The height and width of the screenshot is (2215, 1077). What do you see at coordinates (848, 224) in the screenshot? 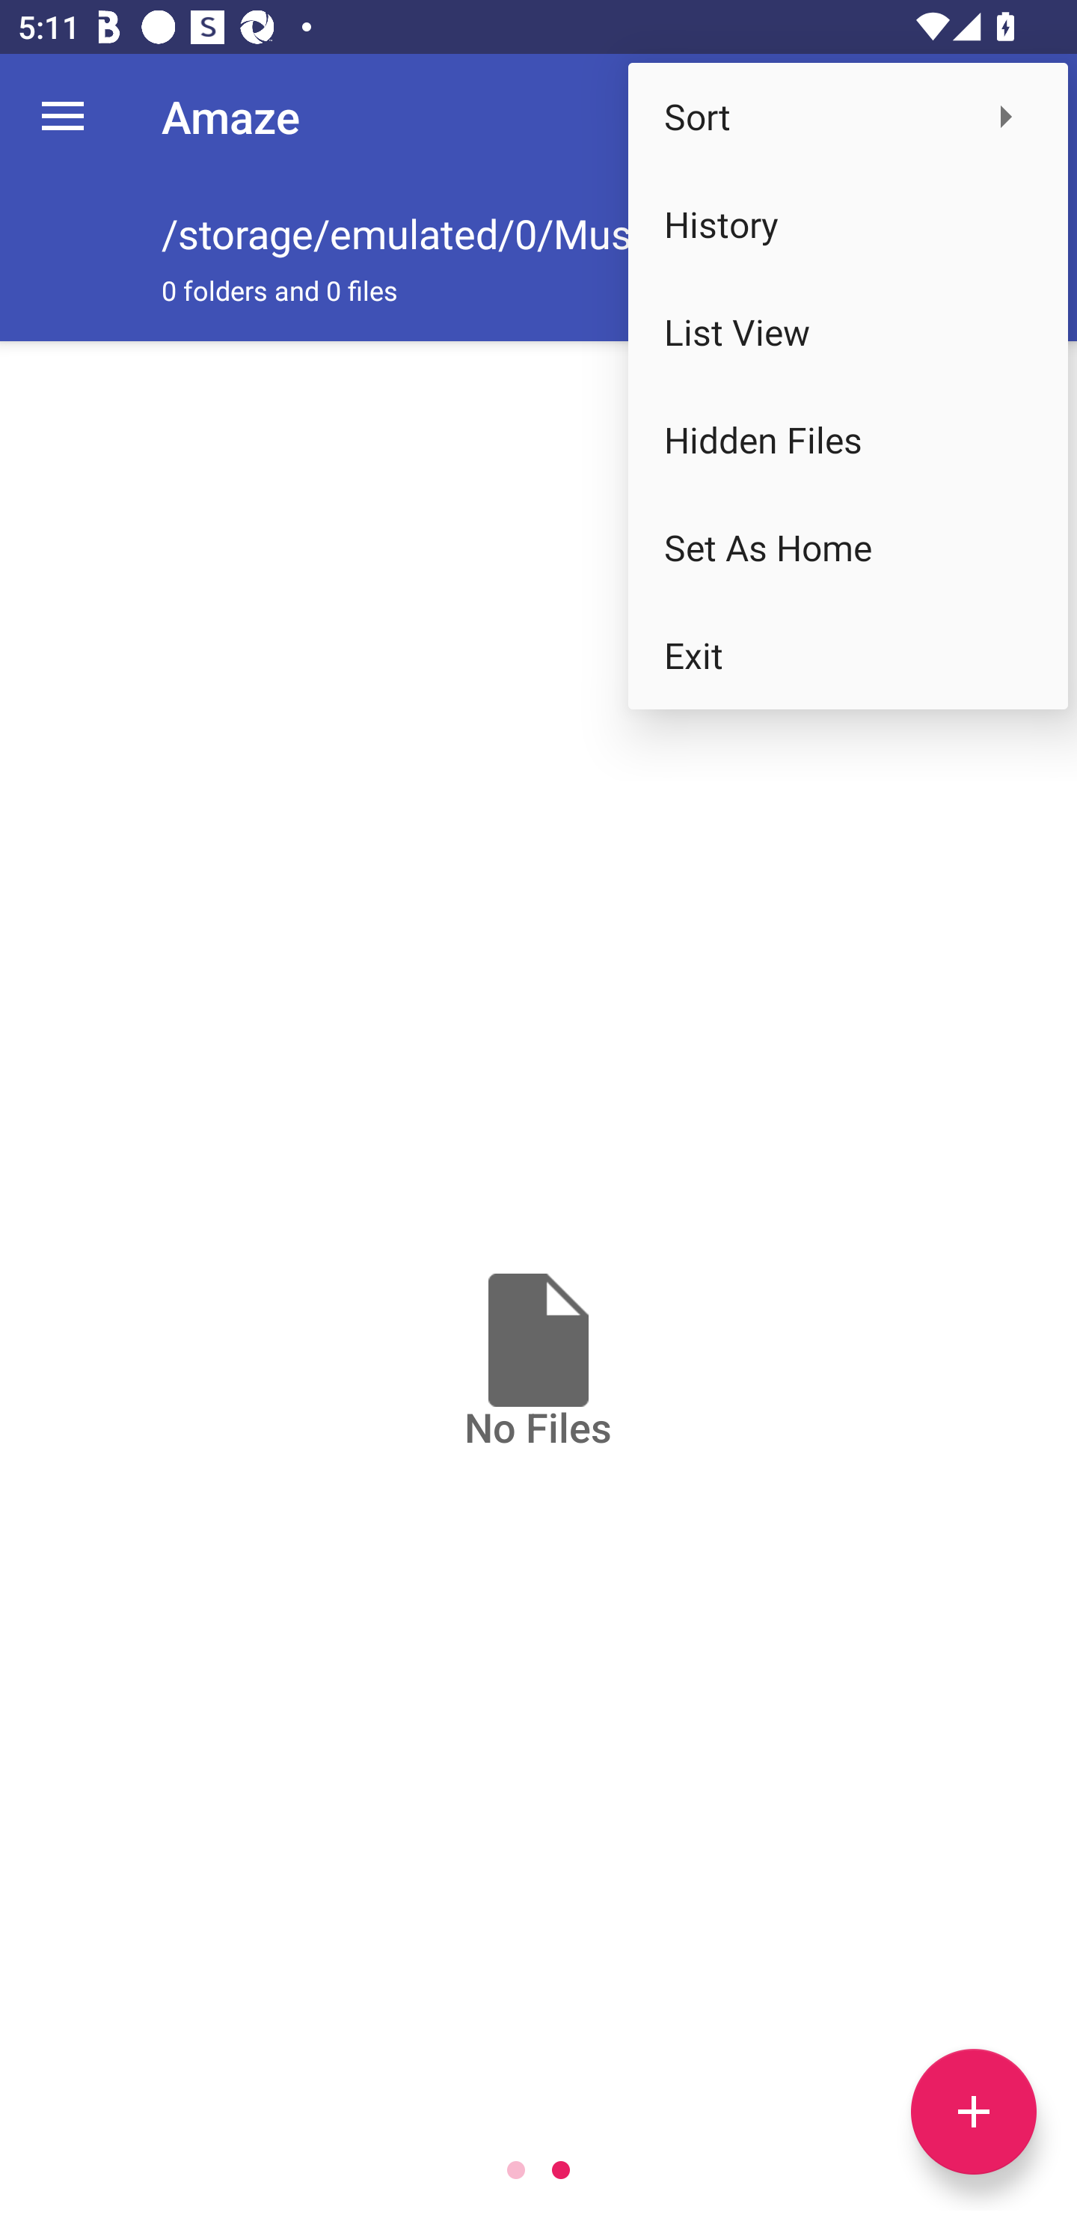
I see `History` at bounding box center [848, 224].